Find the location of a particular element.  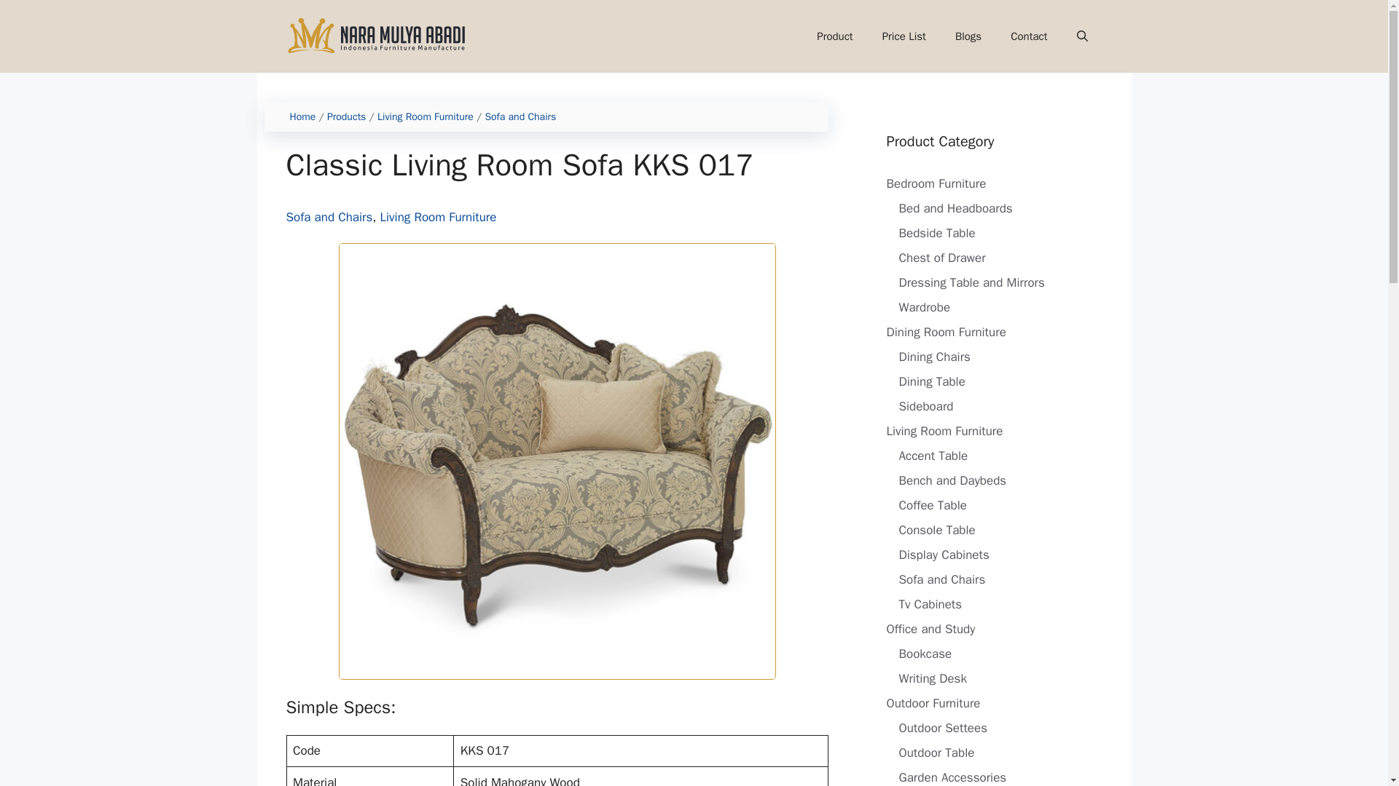

Home is located at coordinates (302, 116).